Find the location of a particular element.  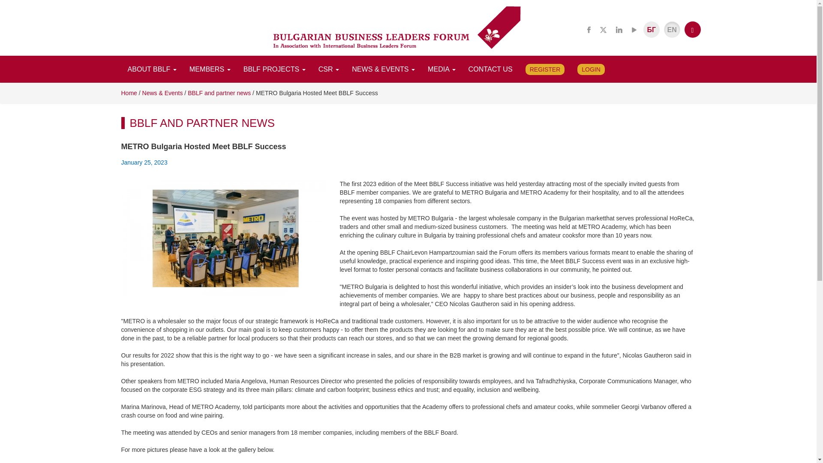

YouTube is located at coordinates (634, 29).